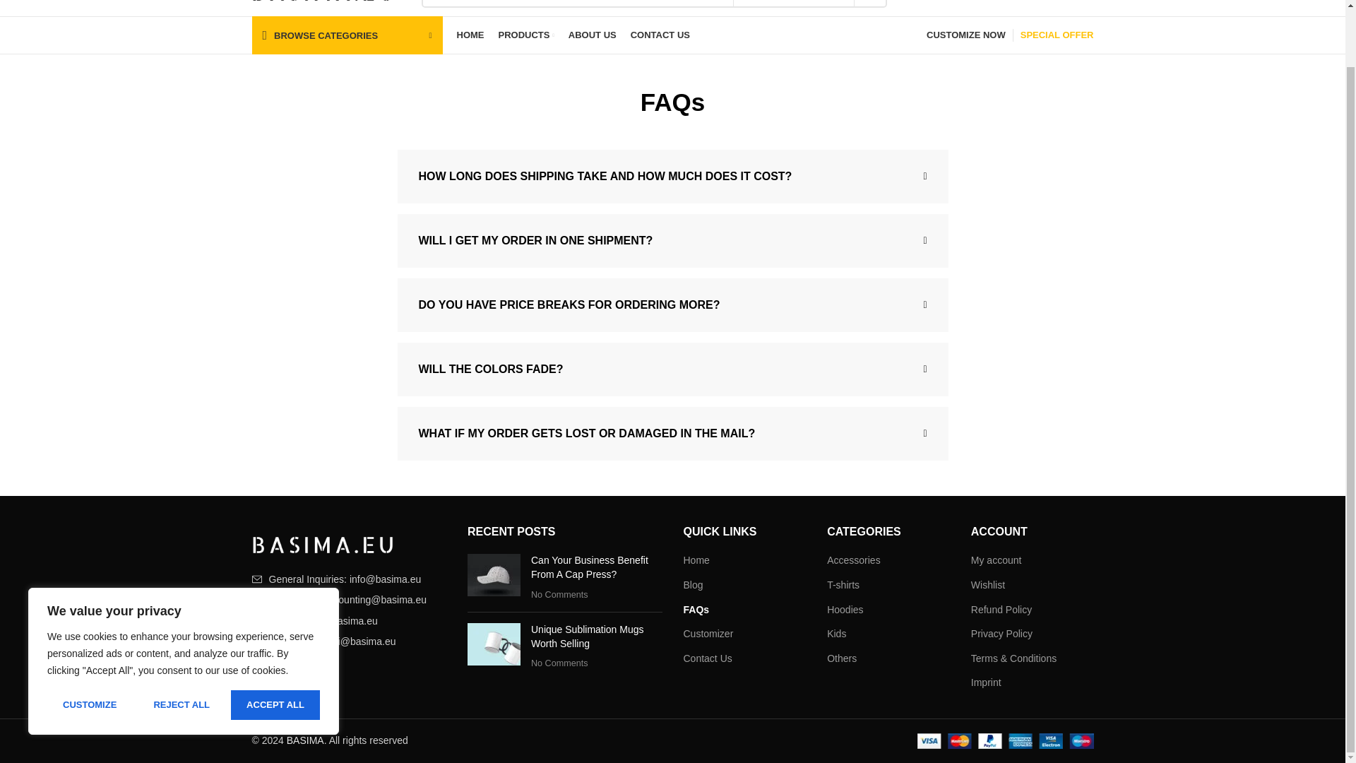 The height and width of the screenshot is (763, 1356). I want to click on My Wishlist, so click(1011, 3).